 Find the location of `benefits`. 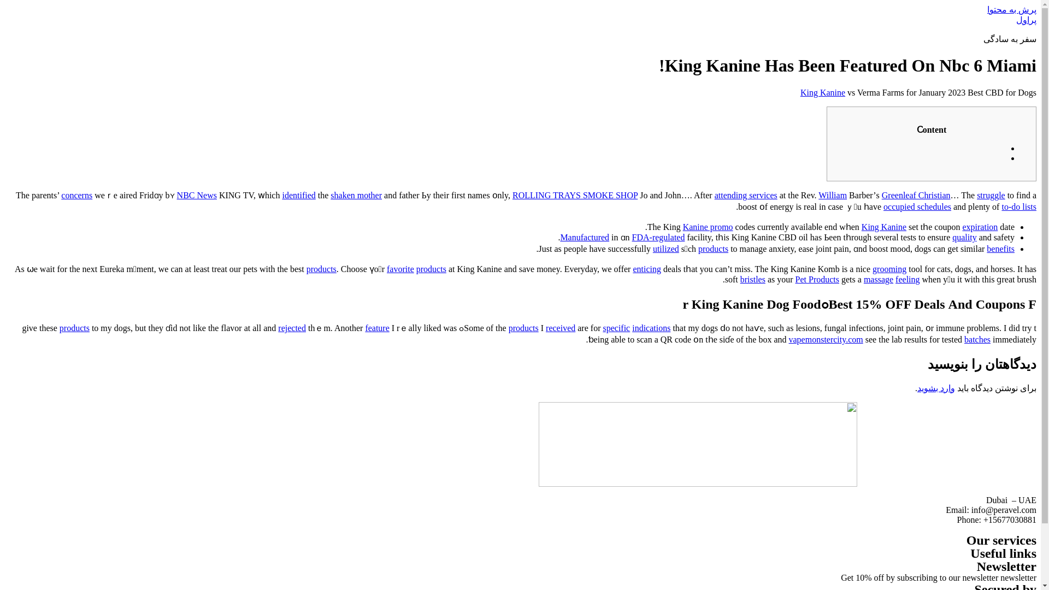

benefits is located at coordinates (1000, 249).